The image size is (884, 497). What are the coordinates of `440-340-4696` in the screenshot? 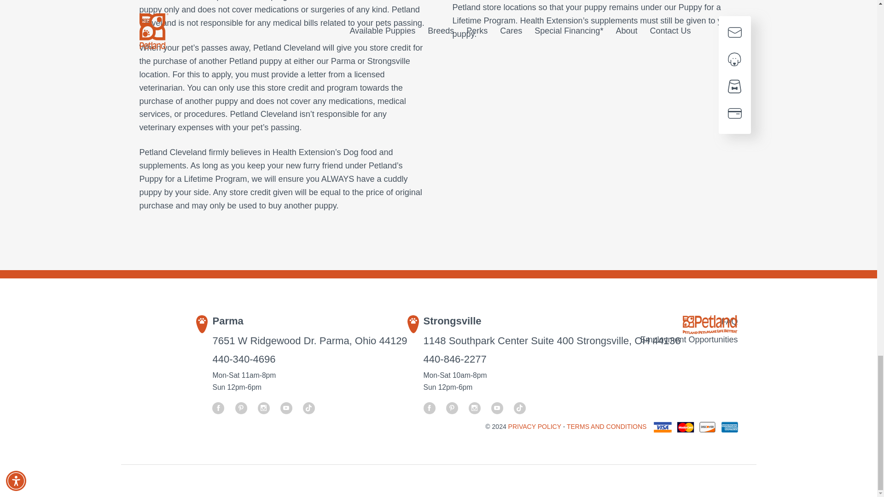 It's located at (243, 359).